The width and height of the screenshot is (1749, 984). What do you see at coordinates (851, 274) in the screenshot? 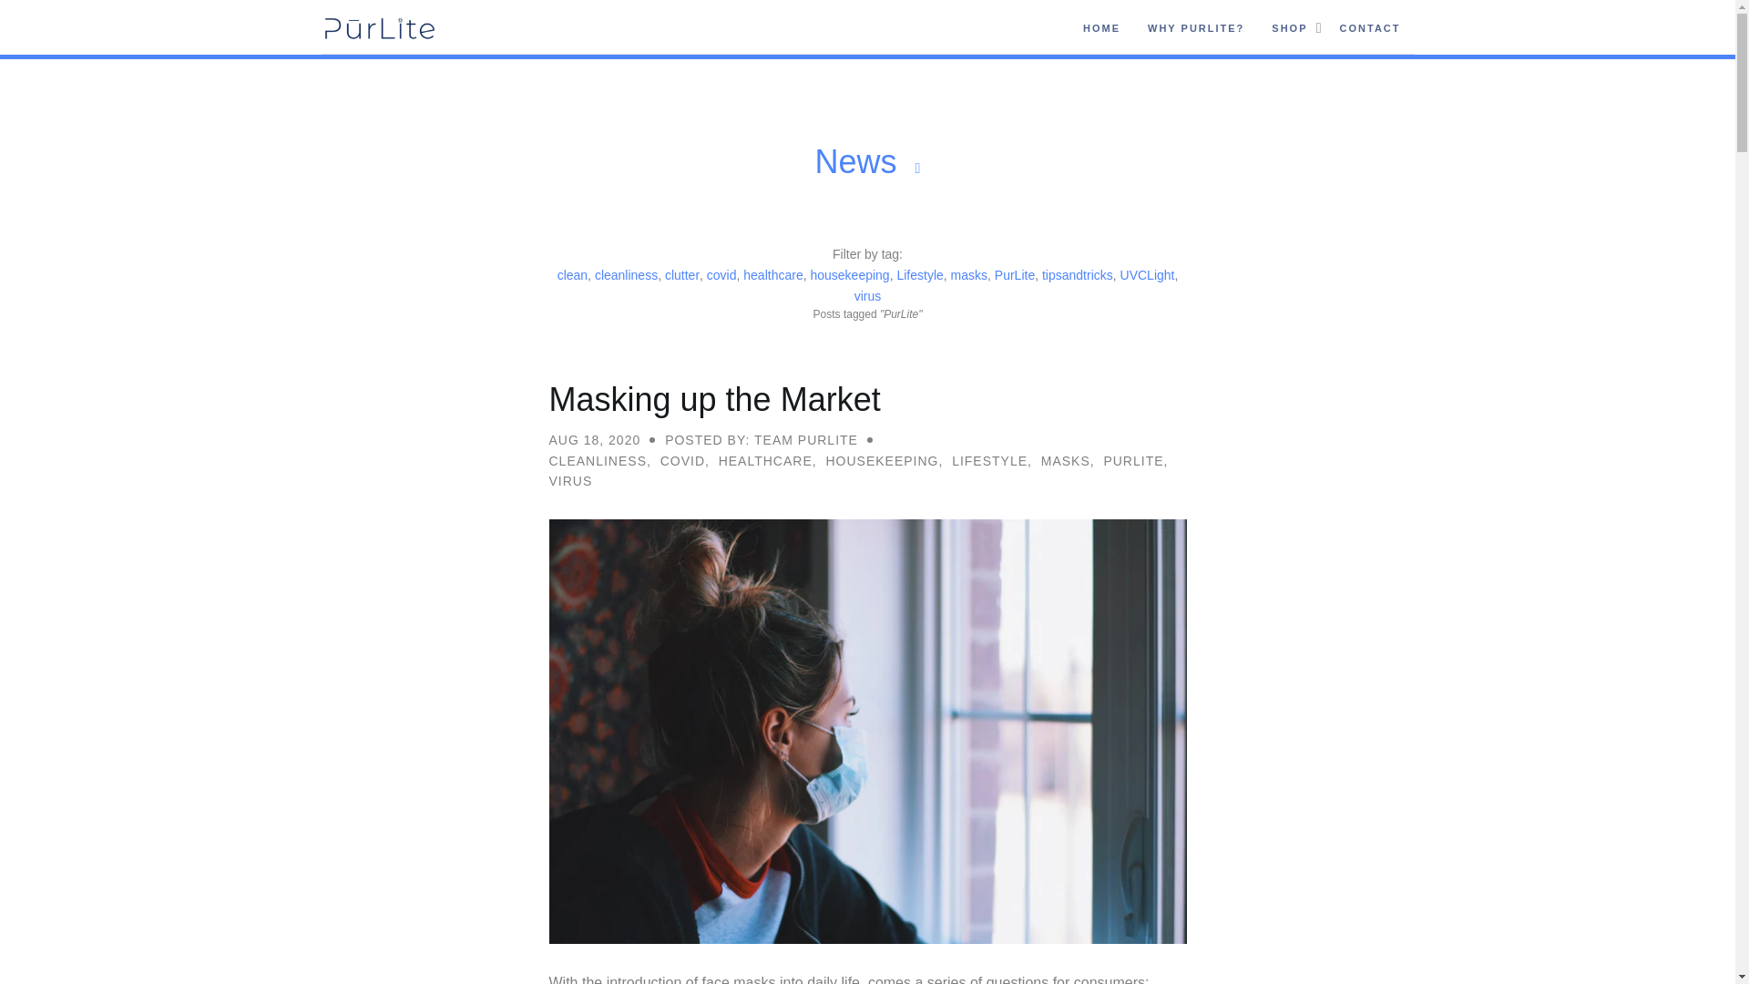
I see `Show articles tagged housekeeping` at bounding box center [851, 274].